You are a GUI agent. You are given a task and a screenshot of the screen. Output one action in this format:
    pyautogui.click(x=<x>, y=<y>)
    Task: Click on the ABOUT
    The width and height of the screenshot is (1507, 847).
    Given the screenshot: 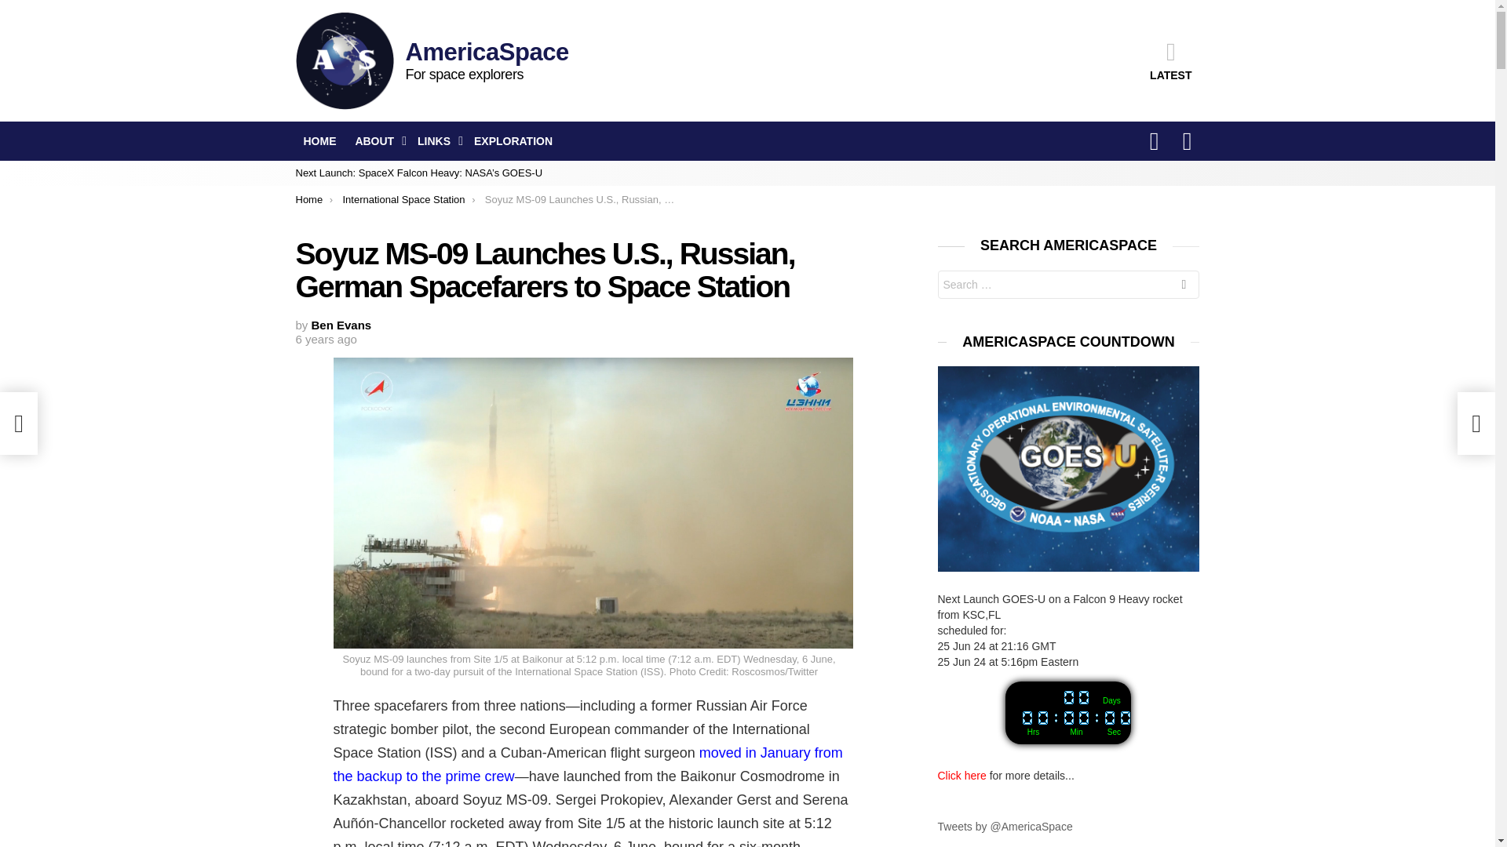 What is the action you would take?
    pyautogui.click(x=377, y=141)
    